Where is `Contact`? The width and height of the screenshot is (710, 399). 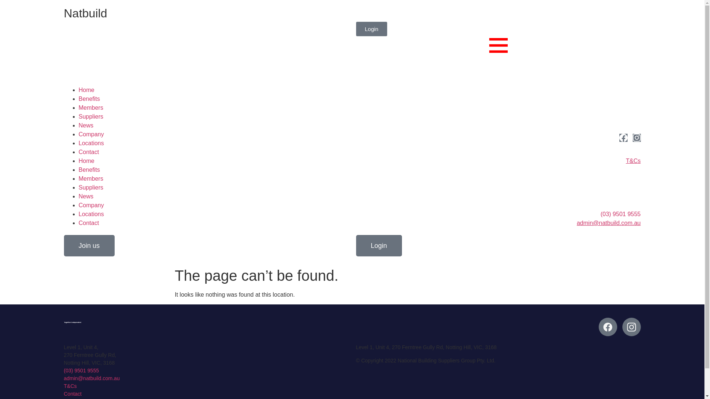
Contact is located at coordinates (89, 223).